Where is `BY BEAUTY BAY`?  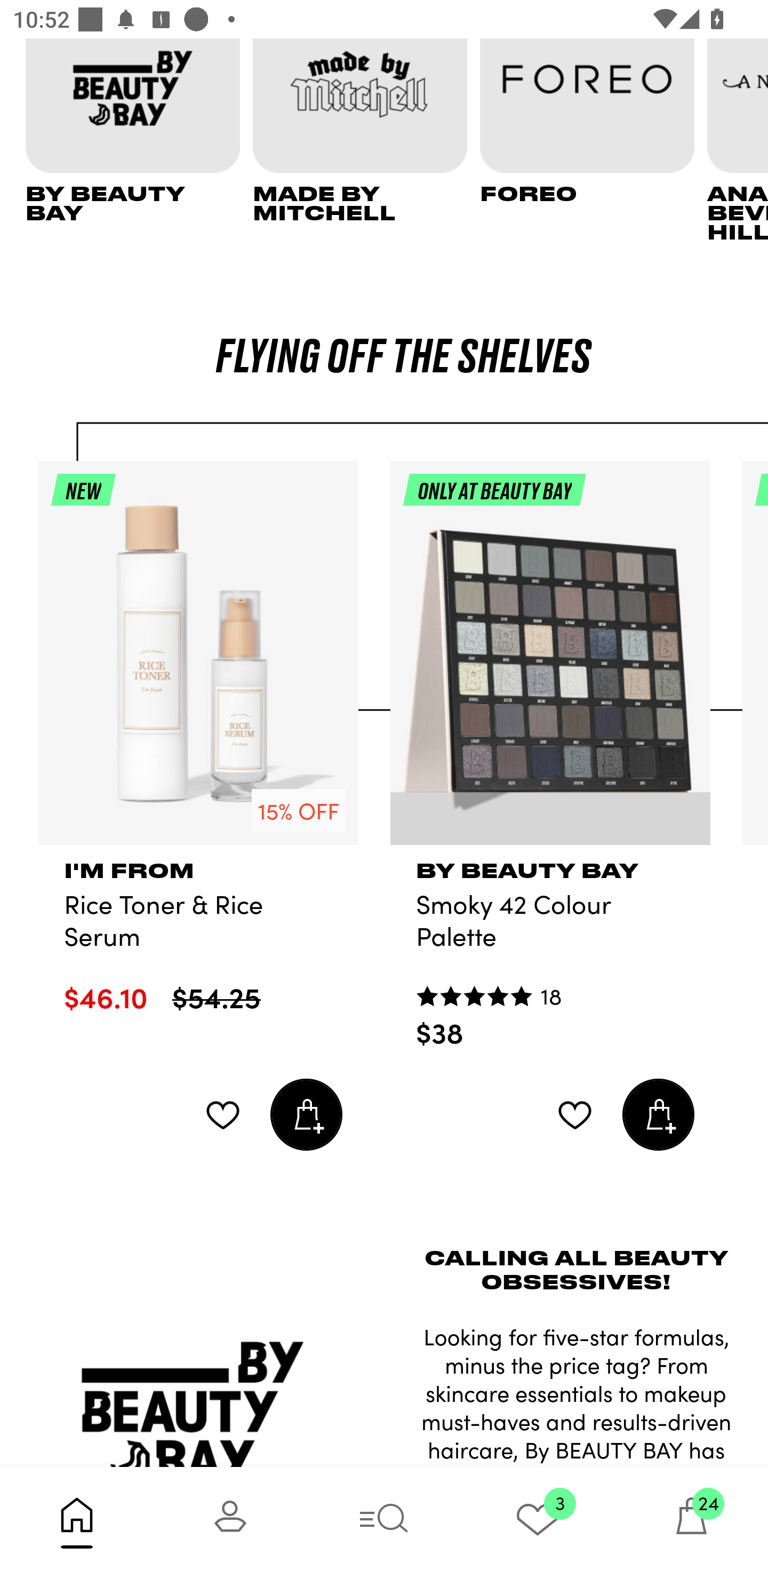 BY BEAUTY BAY is located at coordinates (139, 140).